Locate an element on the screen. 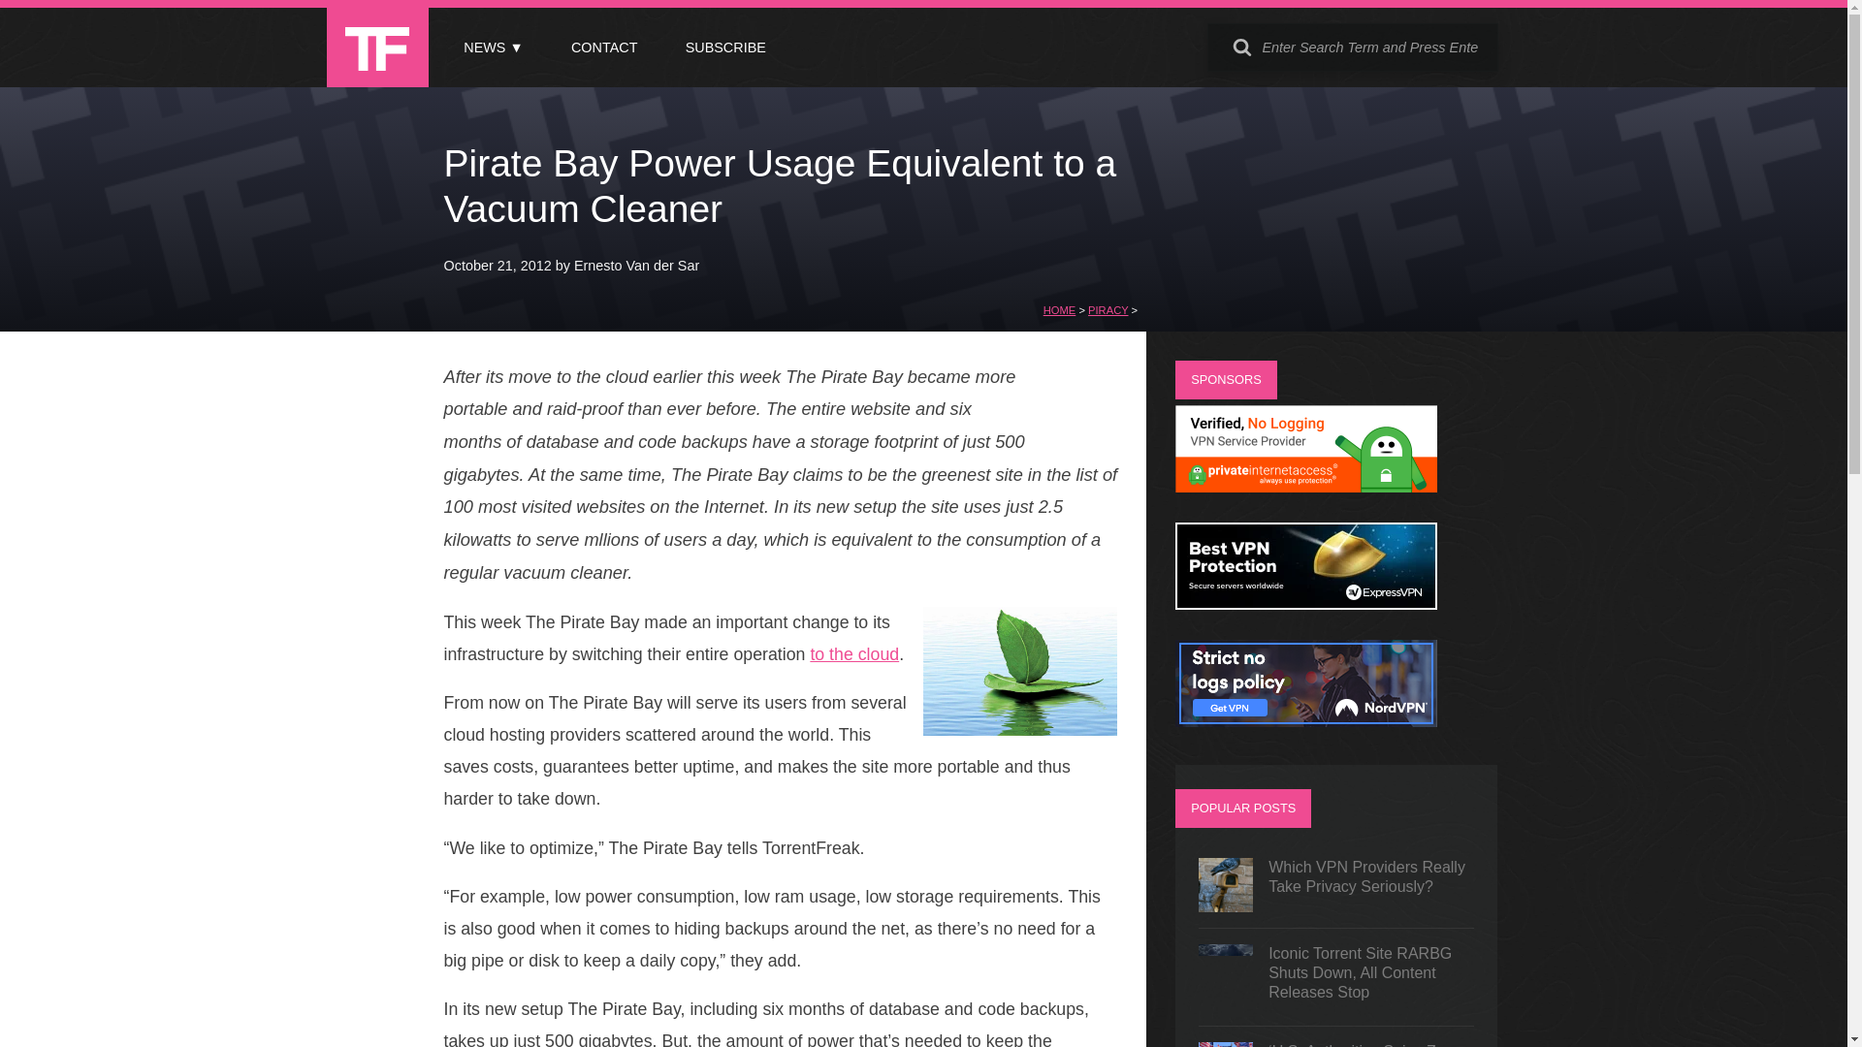 Image resolution: width=1862 pixels, height=1047 pixels. HOME is located at coordinates (1059, 310).